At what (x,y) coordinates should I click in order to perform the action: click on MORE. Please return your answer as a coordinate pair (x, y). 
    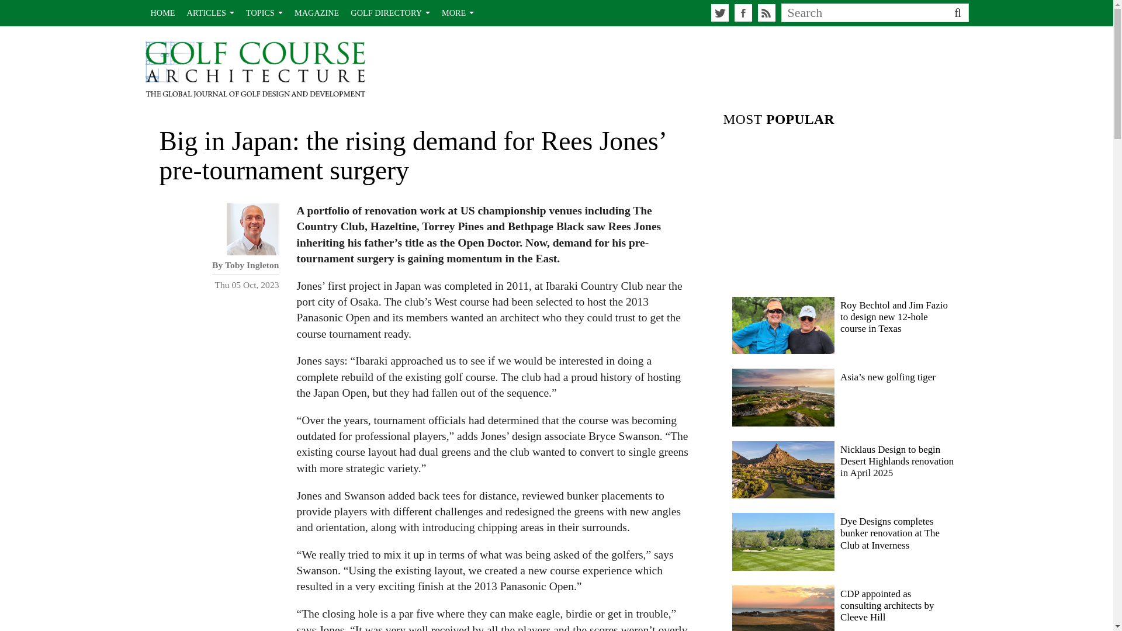
    Looking at the image, I should click on (458, 13).